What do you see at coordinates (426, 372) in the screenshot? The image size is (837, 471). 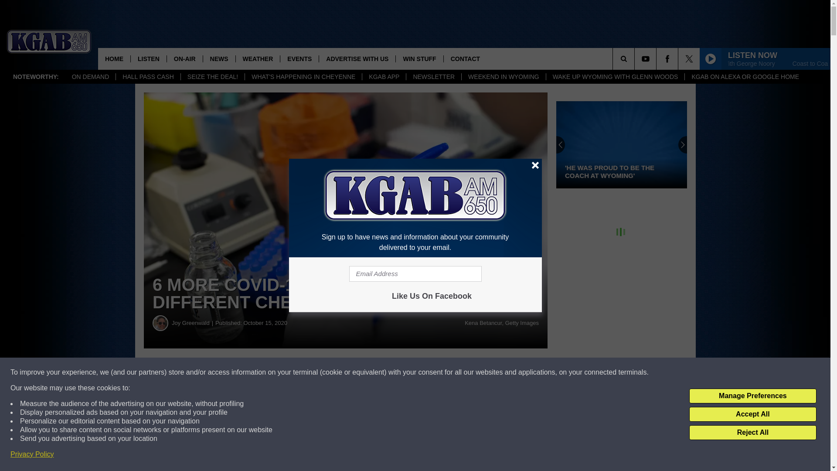 I see `Share on Twitter` at bounding box center [426, 372].